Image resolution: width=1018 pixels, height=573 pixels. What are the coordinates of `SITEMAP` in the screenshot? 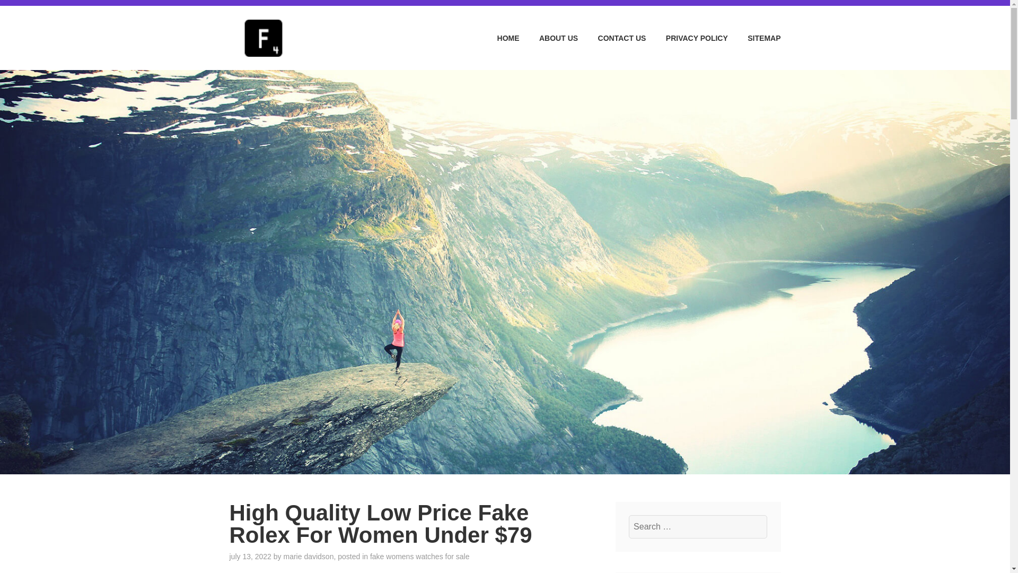 It's located at (755, 38).